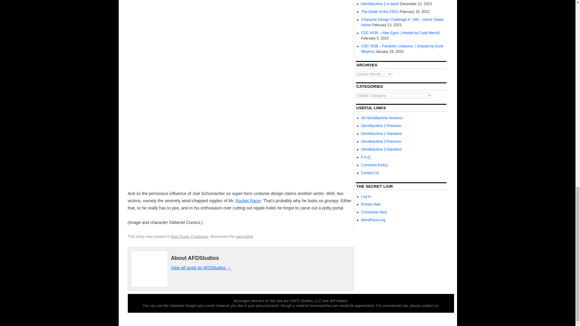 This screenshot has width=580, height=326. What do you see at coordinates (381, 142) in the screenshot?
I see `HeroMachine 3 Premium` at bounding box center [381, 142].